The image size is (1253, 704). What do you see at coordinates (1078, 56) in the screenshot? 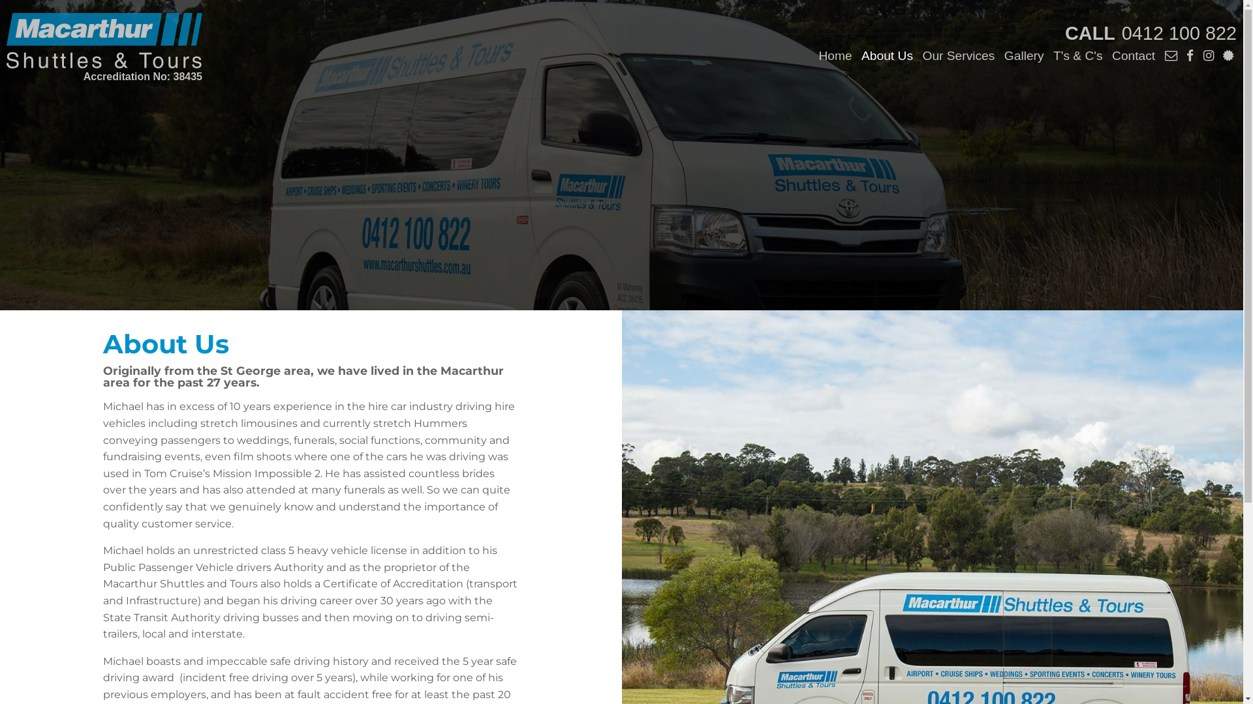
I see `T's & C's` at bounding box center [1078, 56].